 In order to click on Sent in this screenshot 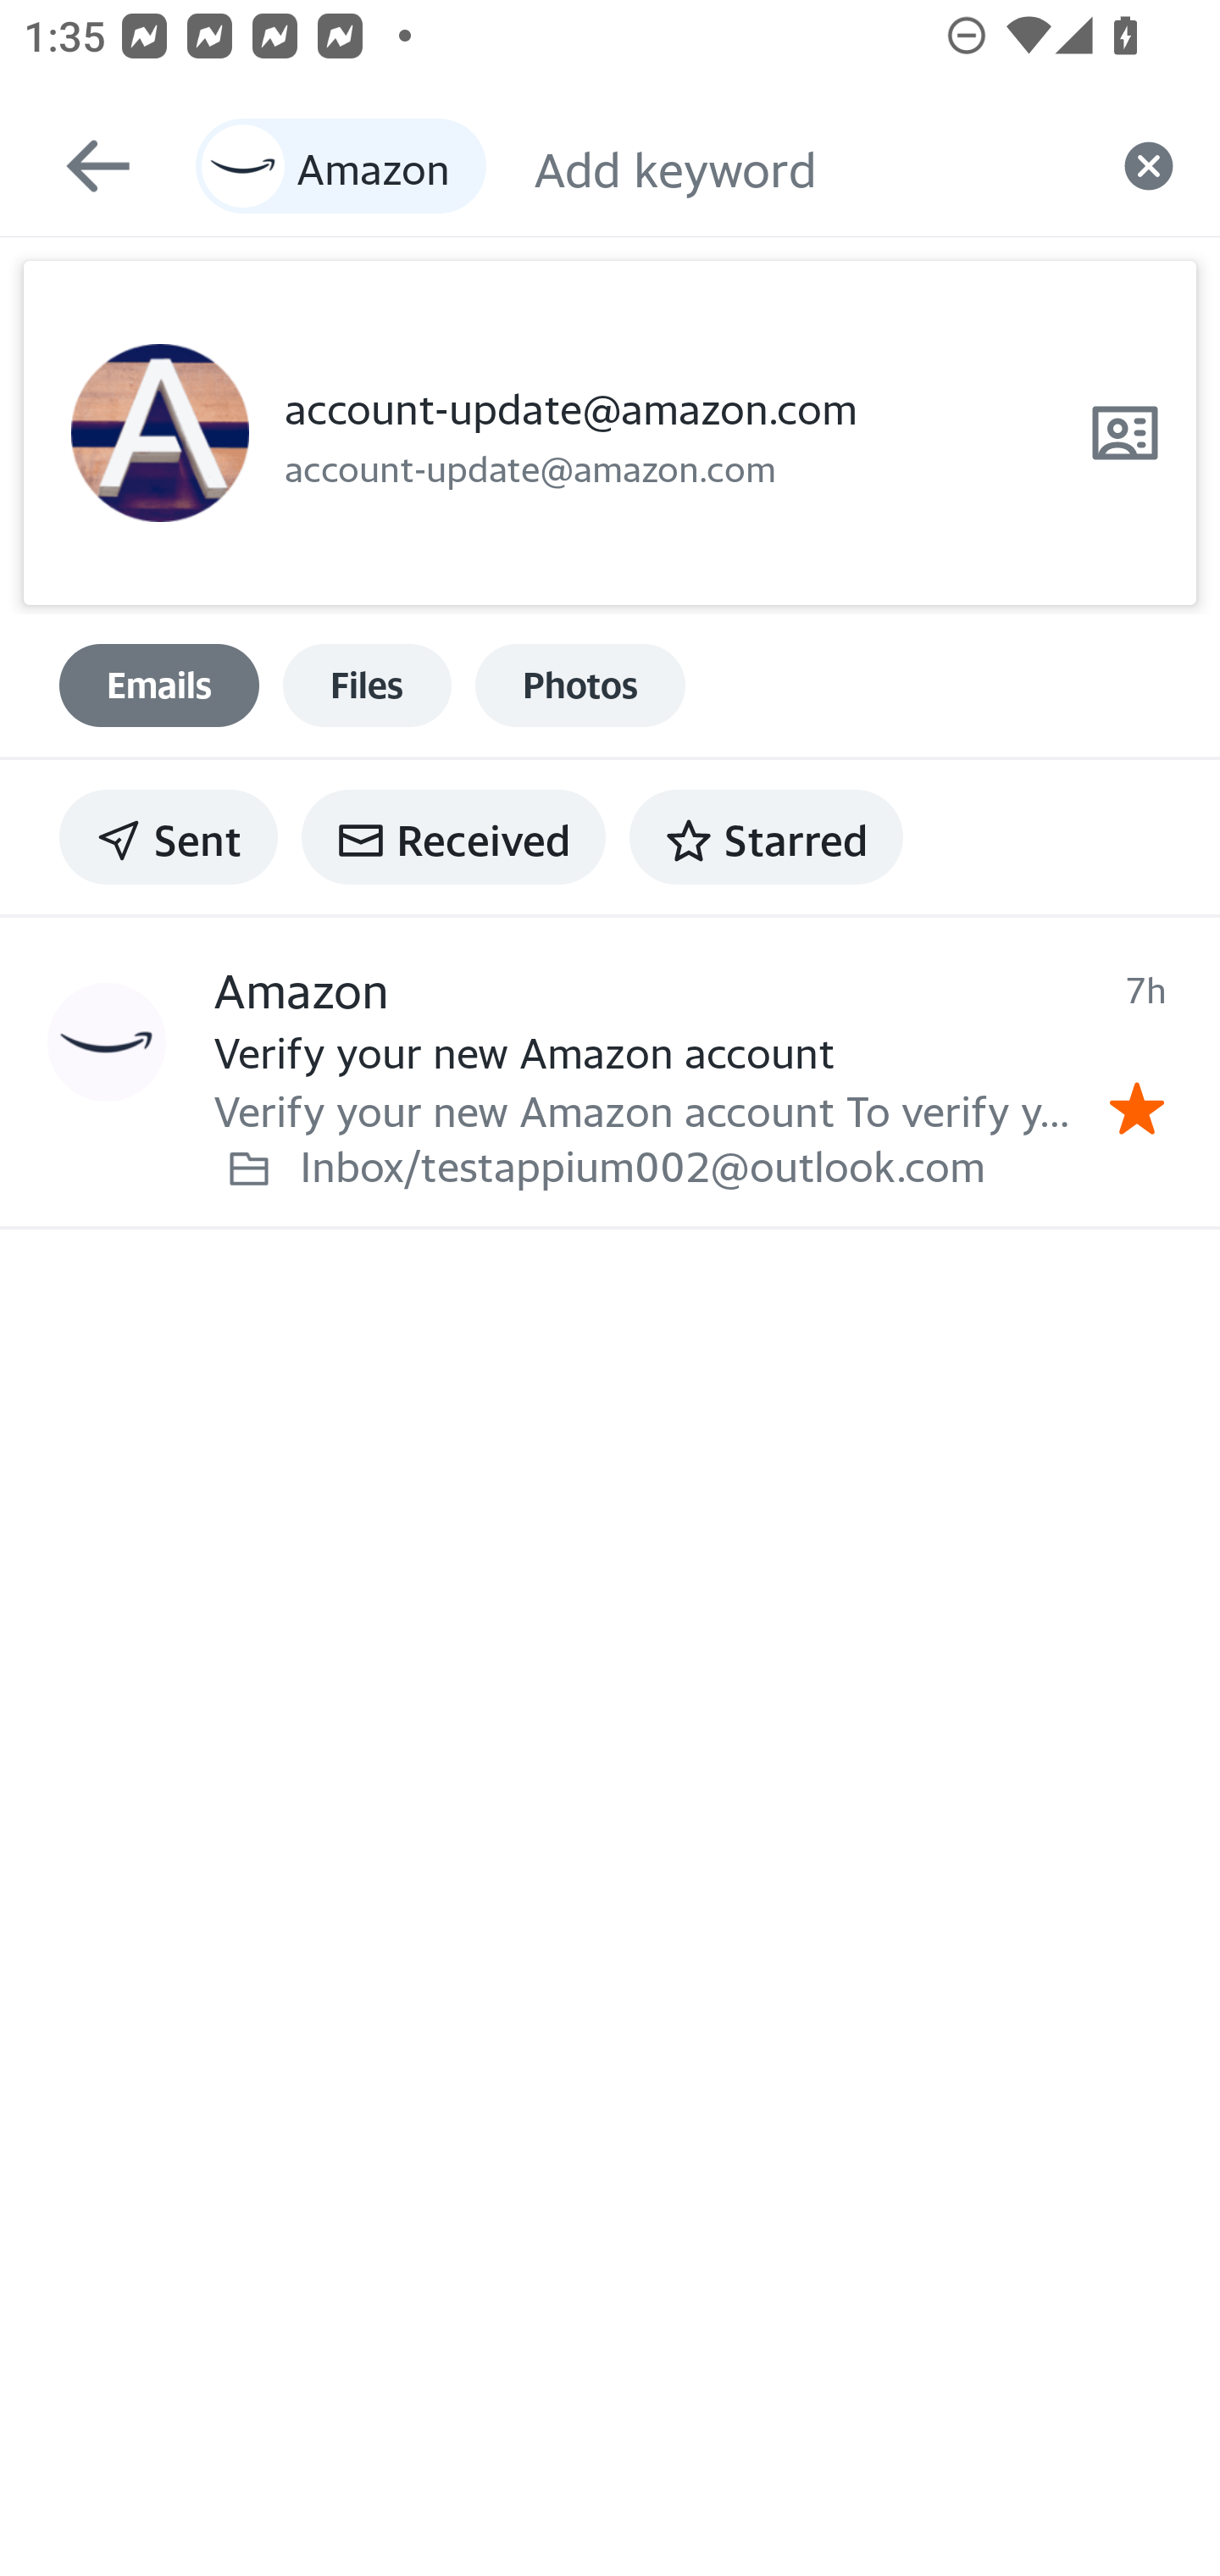, I will do `click(169, 837)`.